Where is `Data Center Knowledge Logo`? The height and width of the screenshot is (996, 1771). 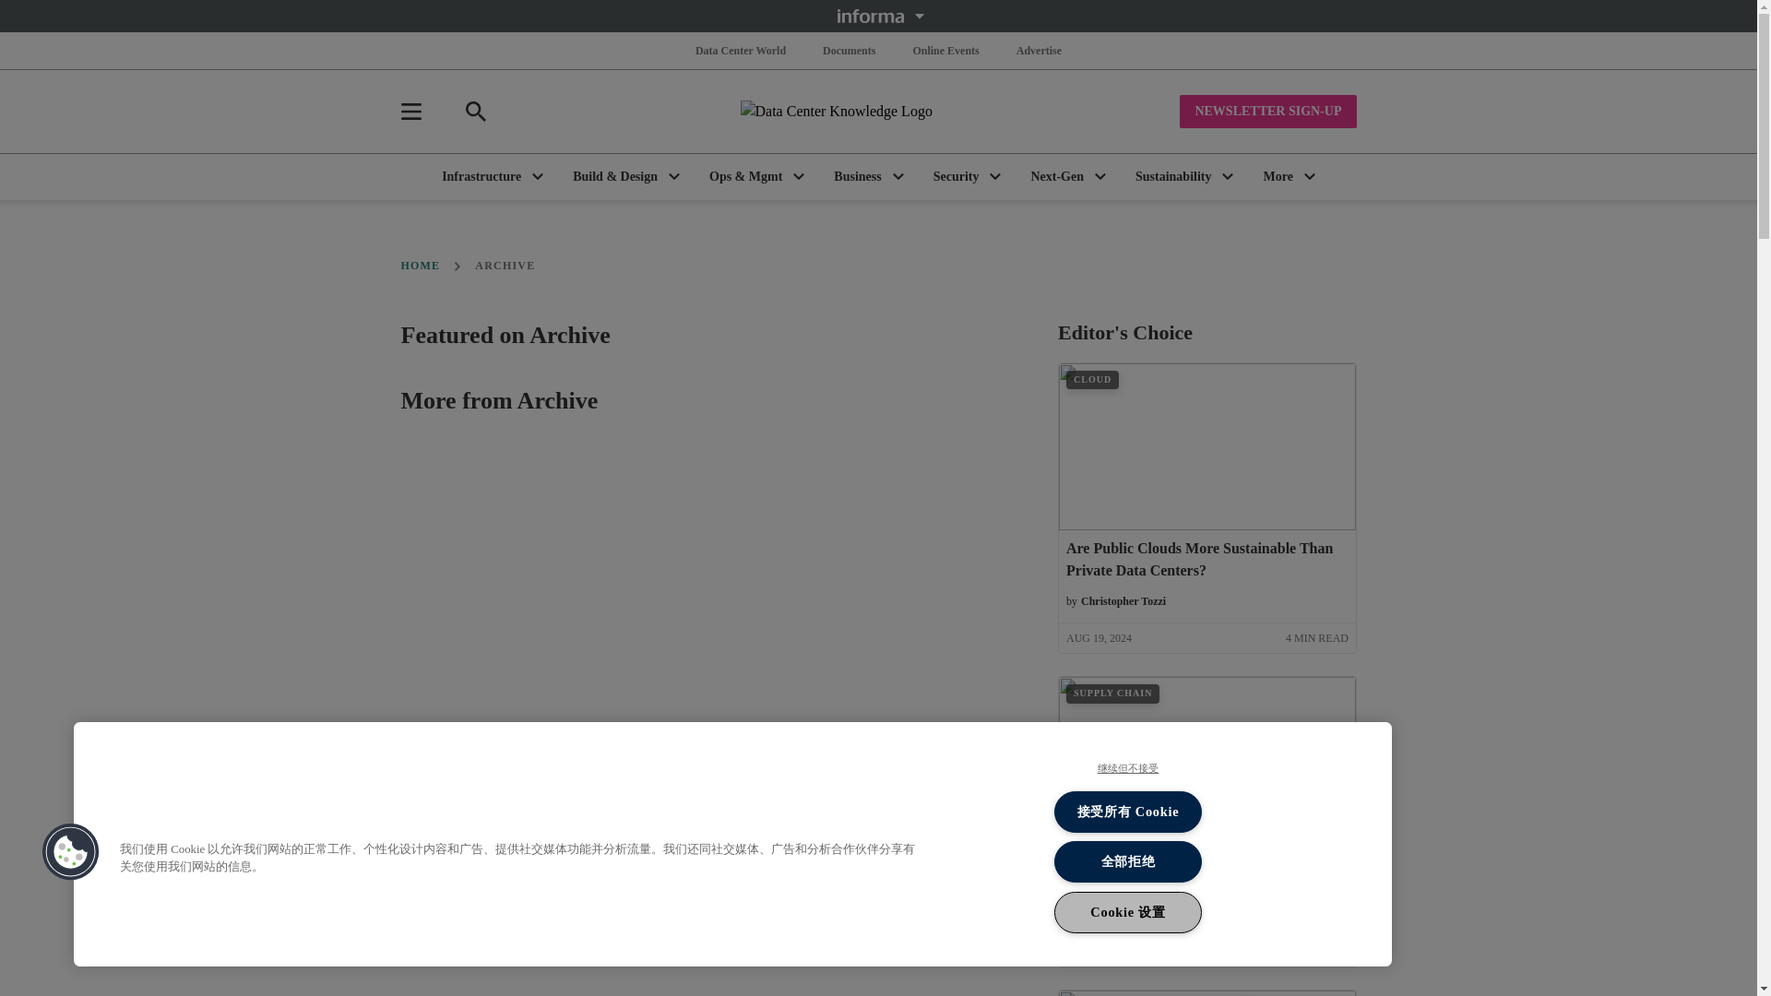
Data Center Knowledge Logo is located at coordinates (878, 111).